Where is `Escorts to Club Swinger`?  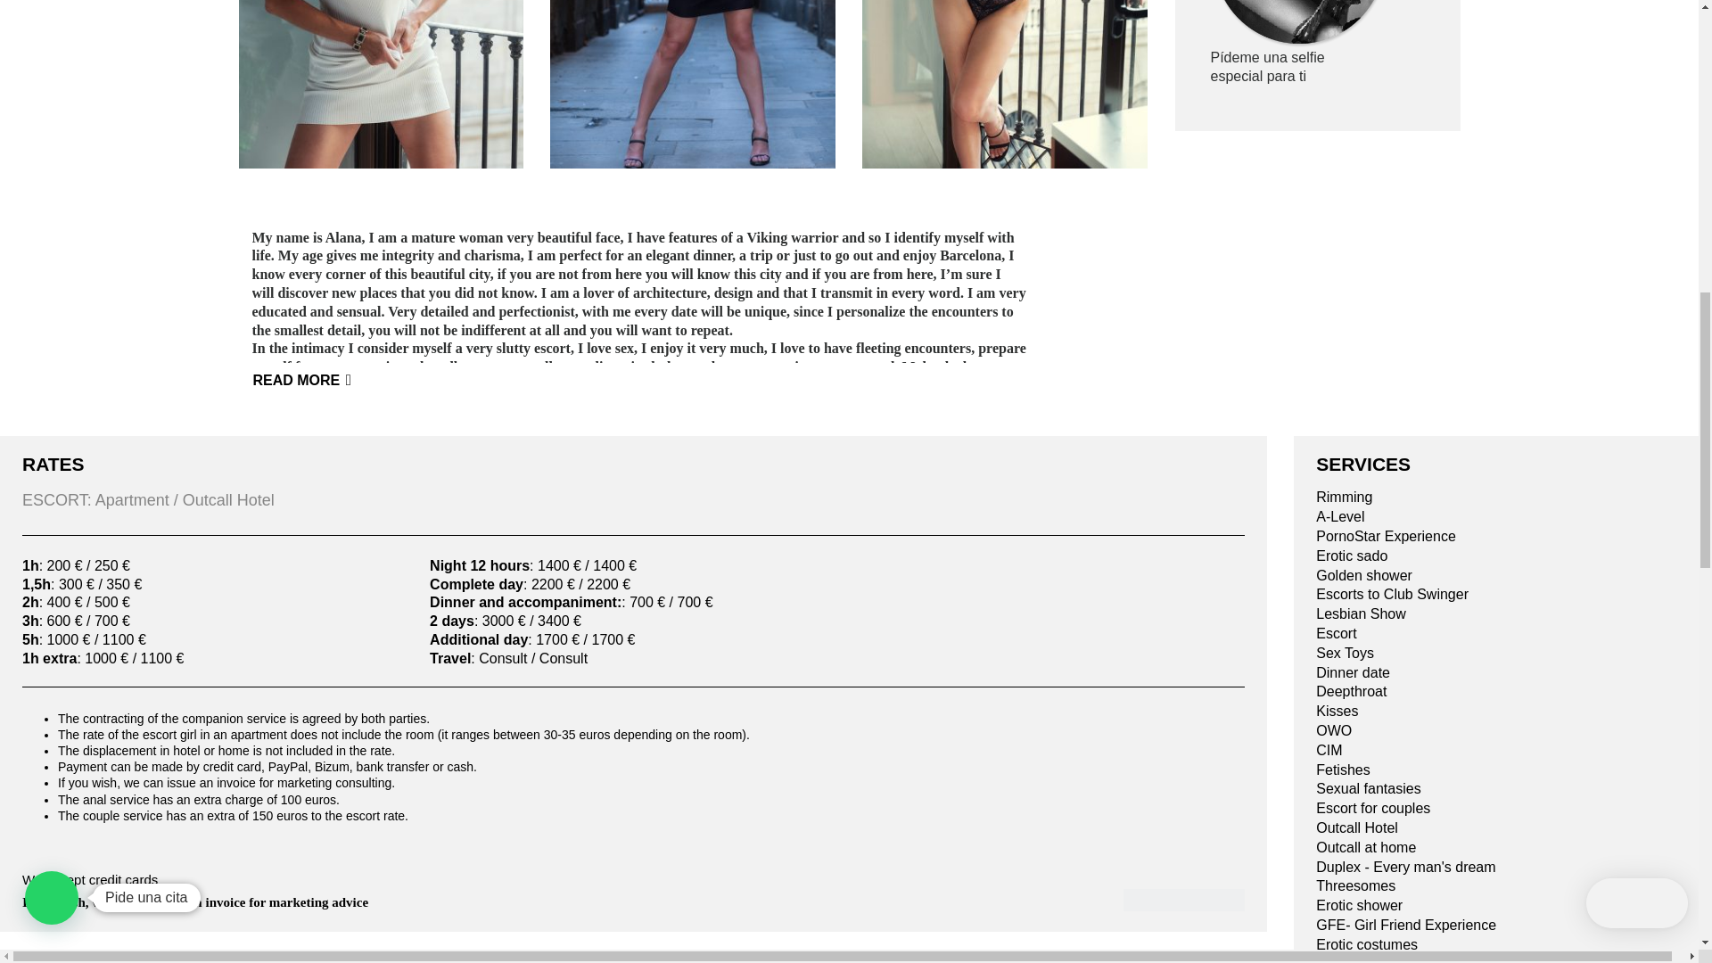
Escorts to Club Swinger is located at coordinates (1496, 595).